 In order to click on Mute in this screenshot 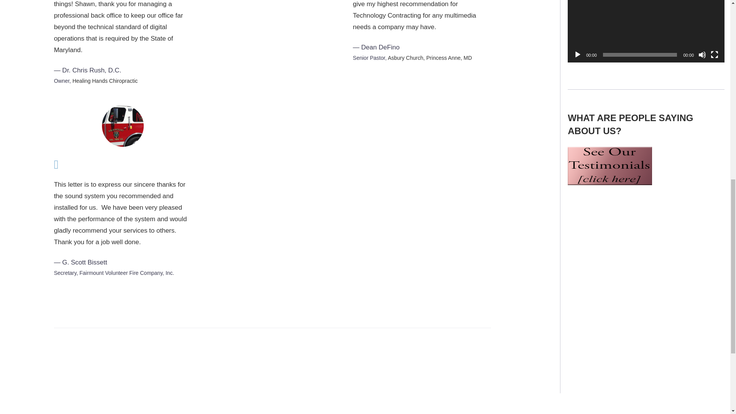, I will do `click(702, 54)`.